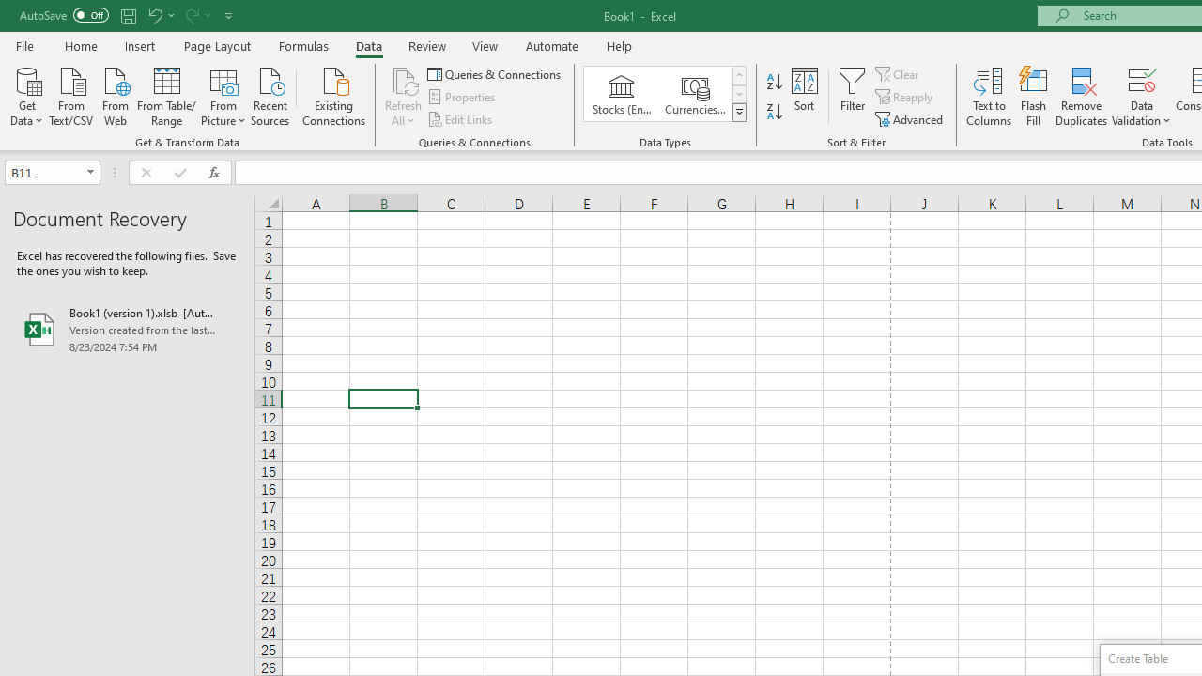 The image size is (1202, 676). Describe the element at coordinates (665, 94) in the screenshot. I see `AutomationID: ConvertToLinkedEntity` at that location.